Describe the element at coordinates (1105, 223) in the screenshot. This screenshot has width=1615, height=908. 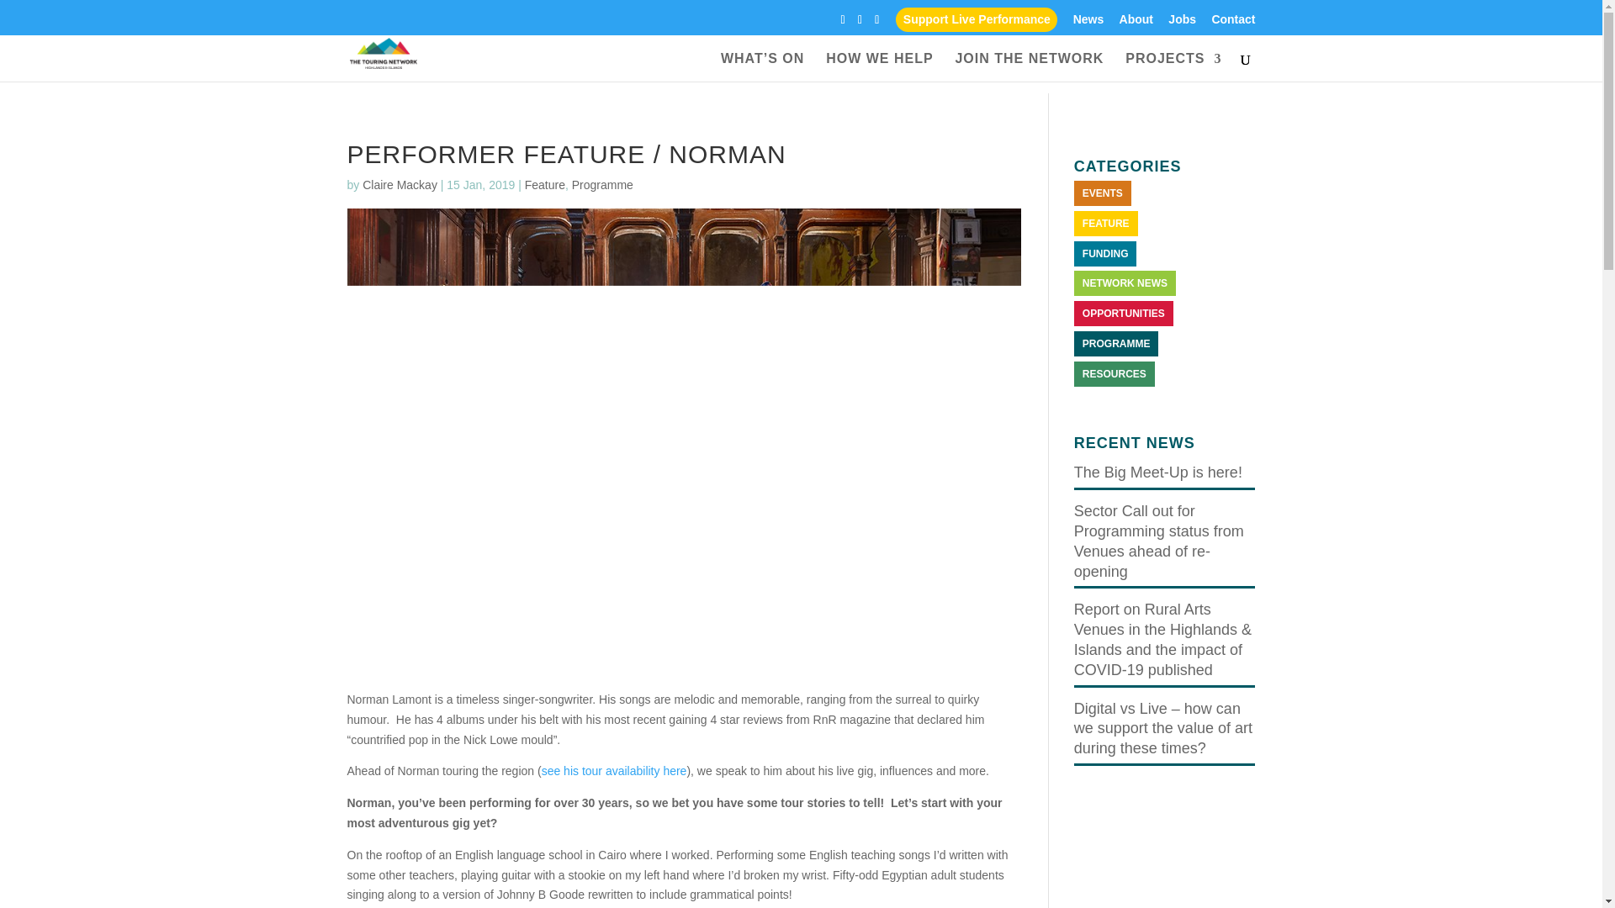
I see `FEATURE` at that location.